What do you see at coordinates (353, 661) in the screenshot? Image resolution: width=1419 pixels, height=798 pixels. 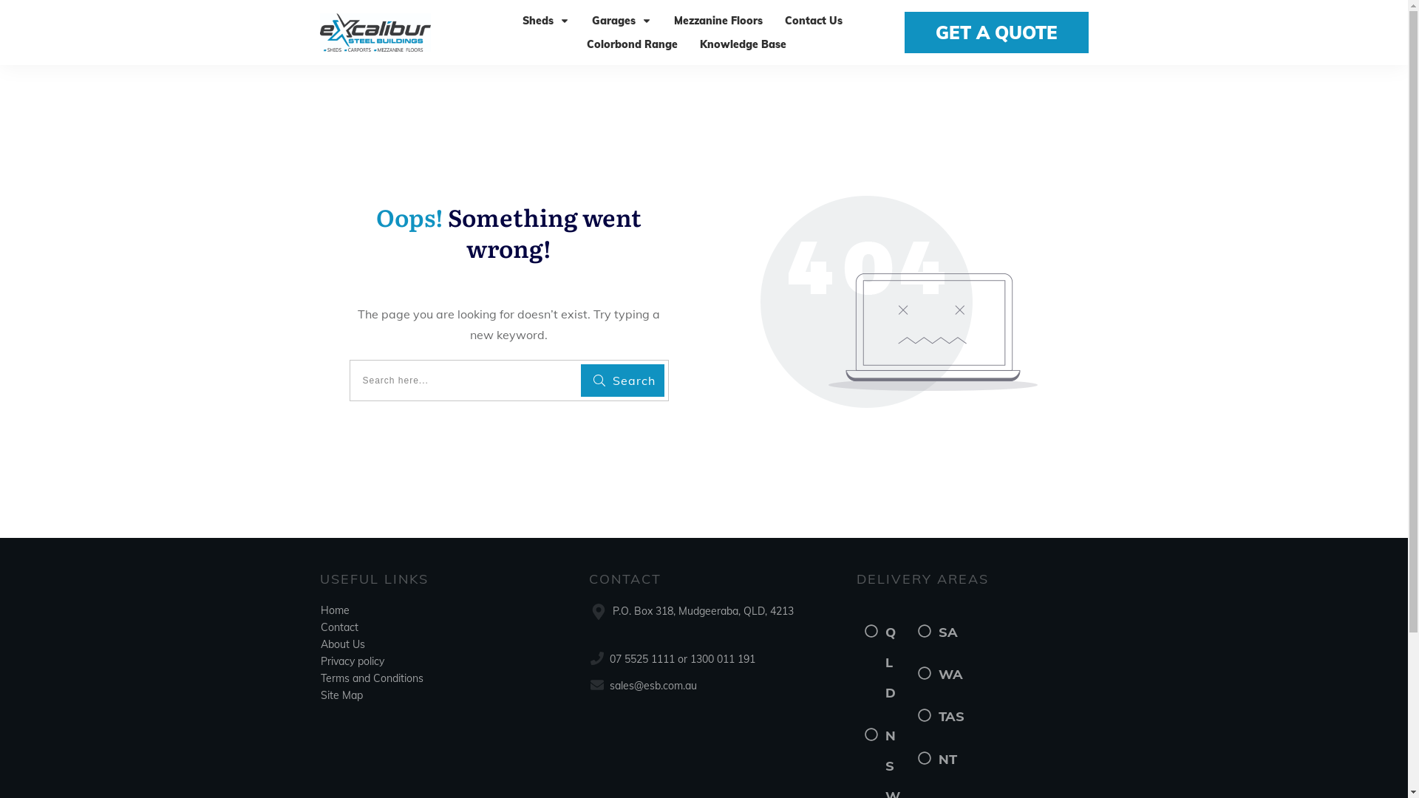 I see `Privacy policy` at bounding box center [353, 661].